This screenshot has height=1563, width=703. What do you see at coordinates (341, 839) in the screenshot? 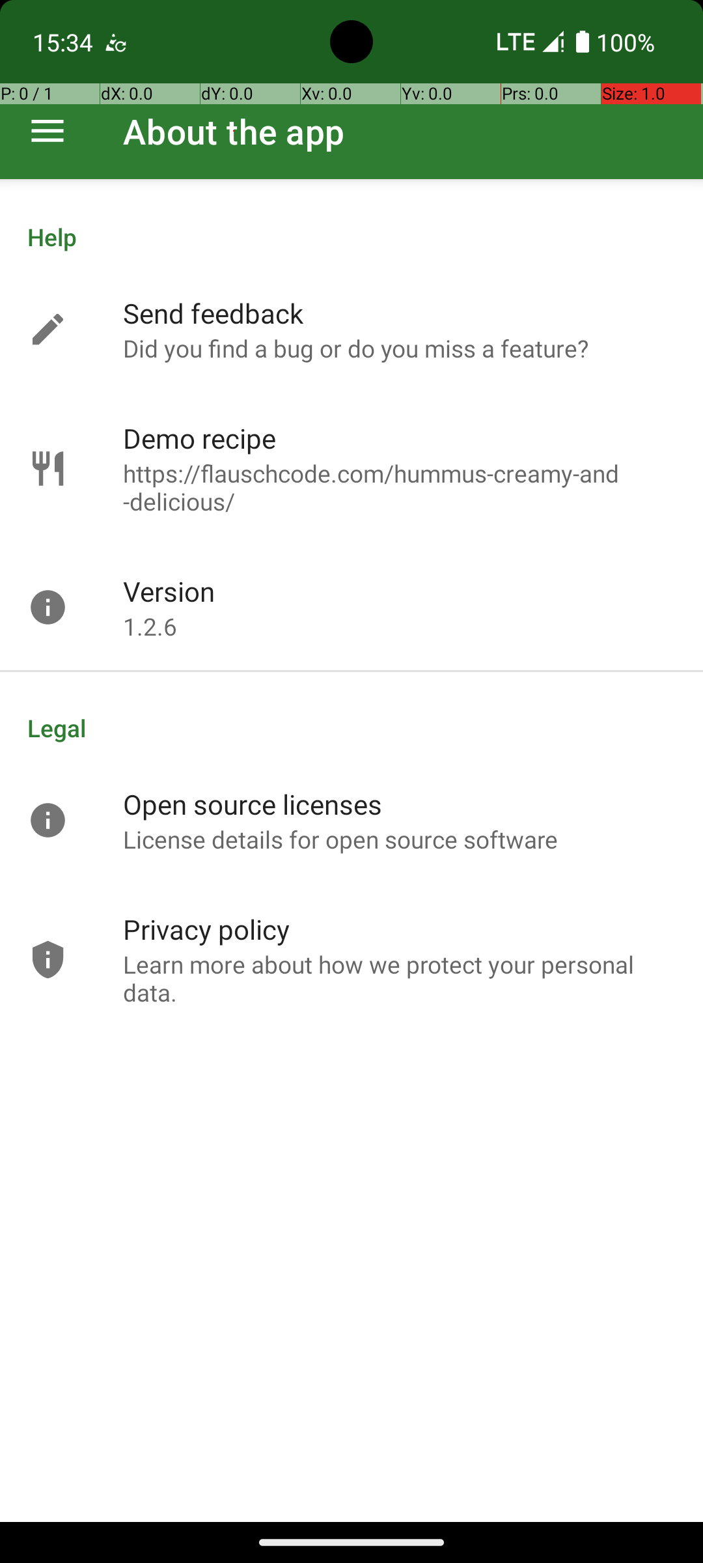
I see `License details for open source software` at bounding box center [341, 839].